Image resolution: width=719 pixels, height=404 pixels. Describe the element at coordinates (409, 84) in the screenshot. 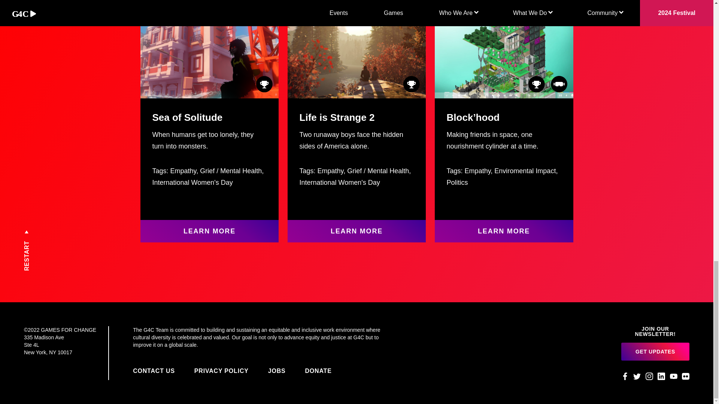

I see `Award Winning` at that location.